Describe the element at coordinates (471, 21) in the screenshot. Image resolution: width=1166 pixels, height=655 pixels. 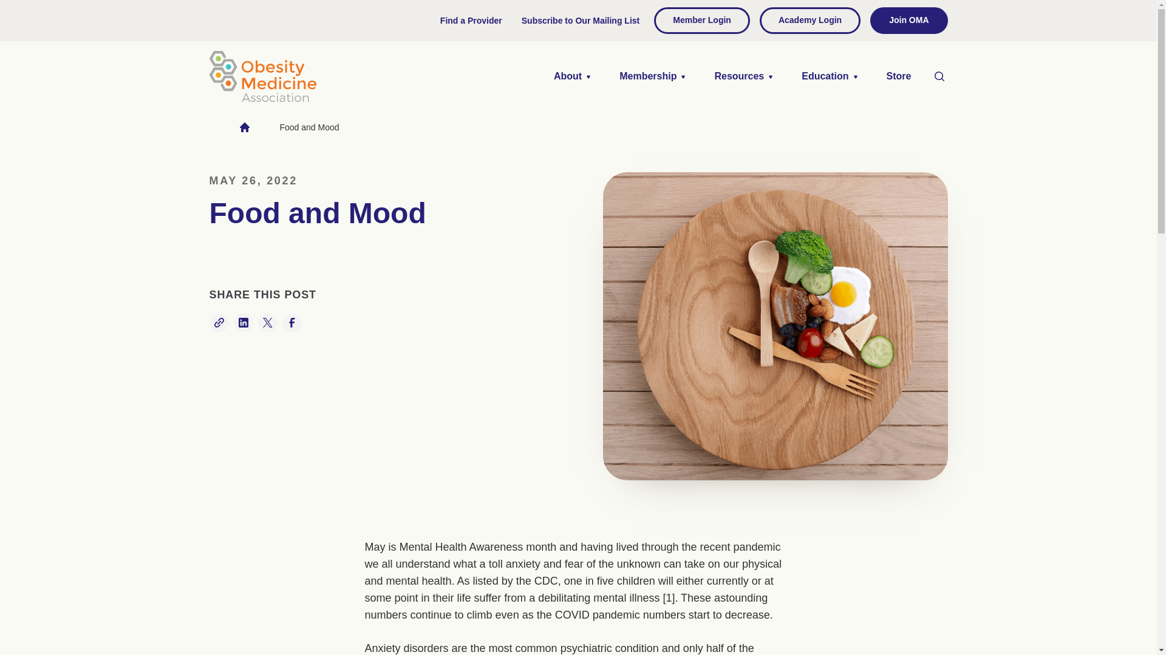
I see `Find a Provider` at that location.